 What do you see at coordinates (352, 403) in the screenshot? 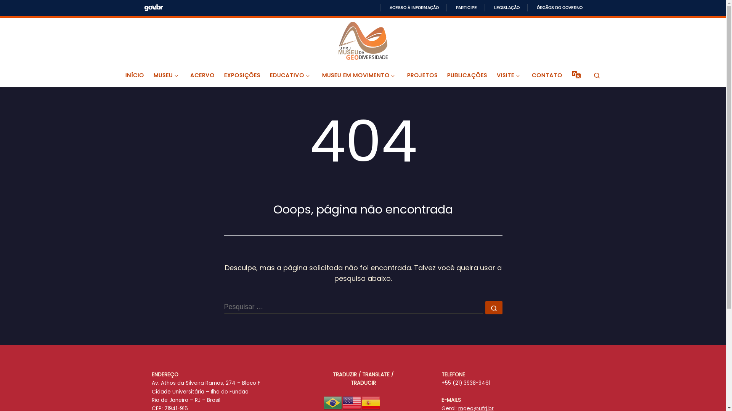
I see `English` at bounding box center [352, 403].